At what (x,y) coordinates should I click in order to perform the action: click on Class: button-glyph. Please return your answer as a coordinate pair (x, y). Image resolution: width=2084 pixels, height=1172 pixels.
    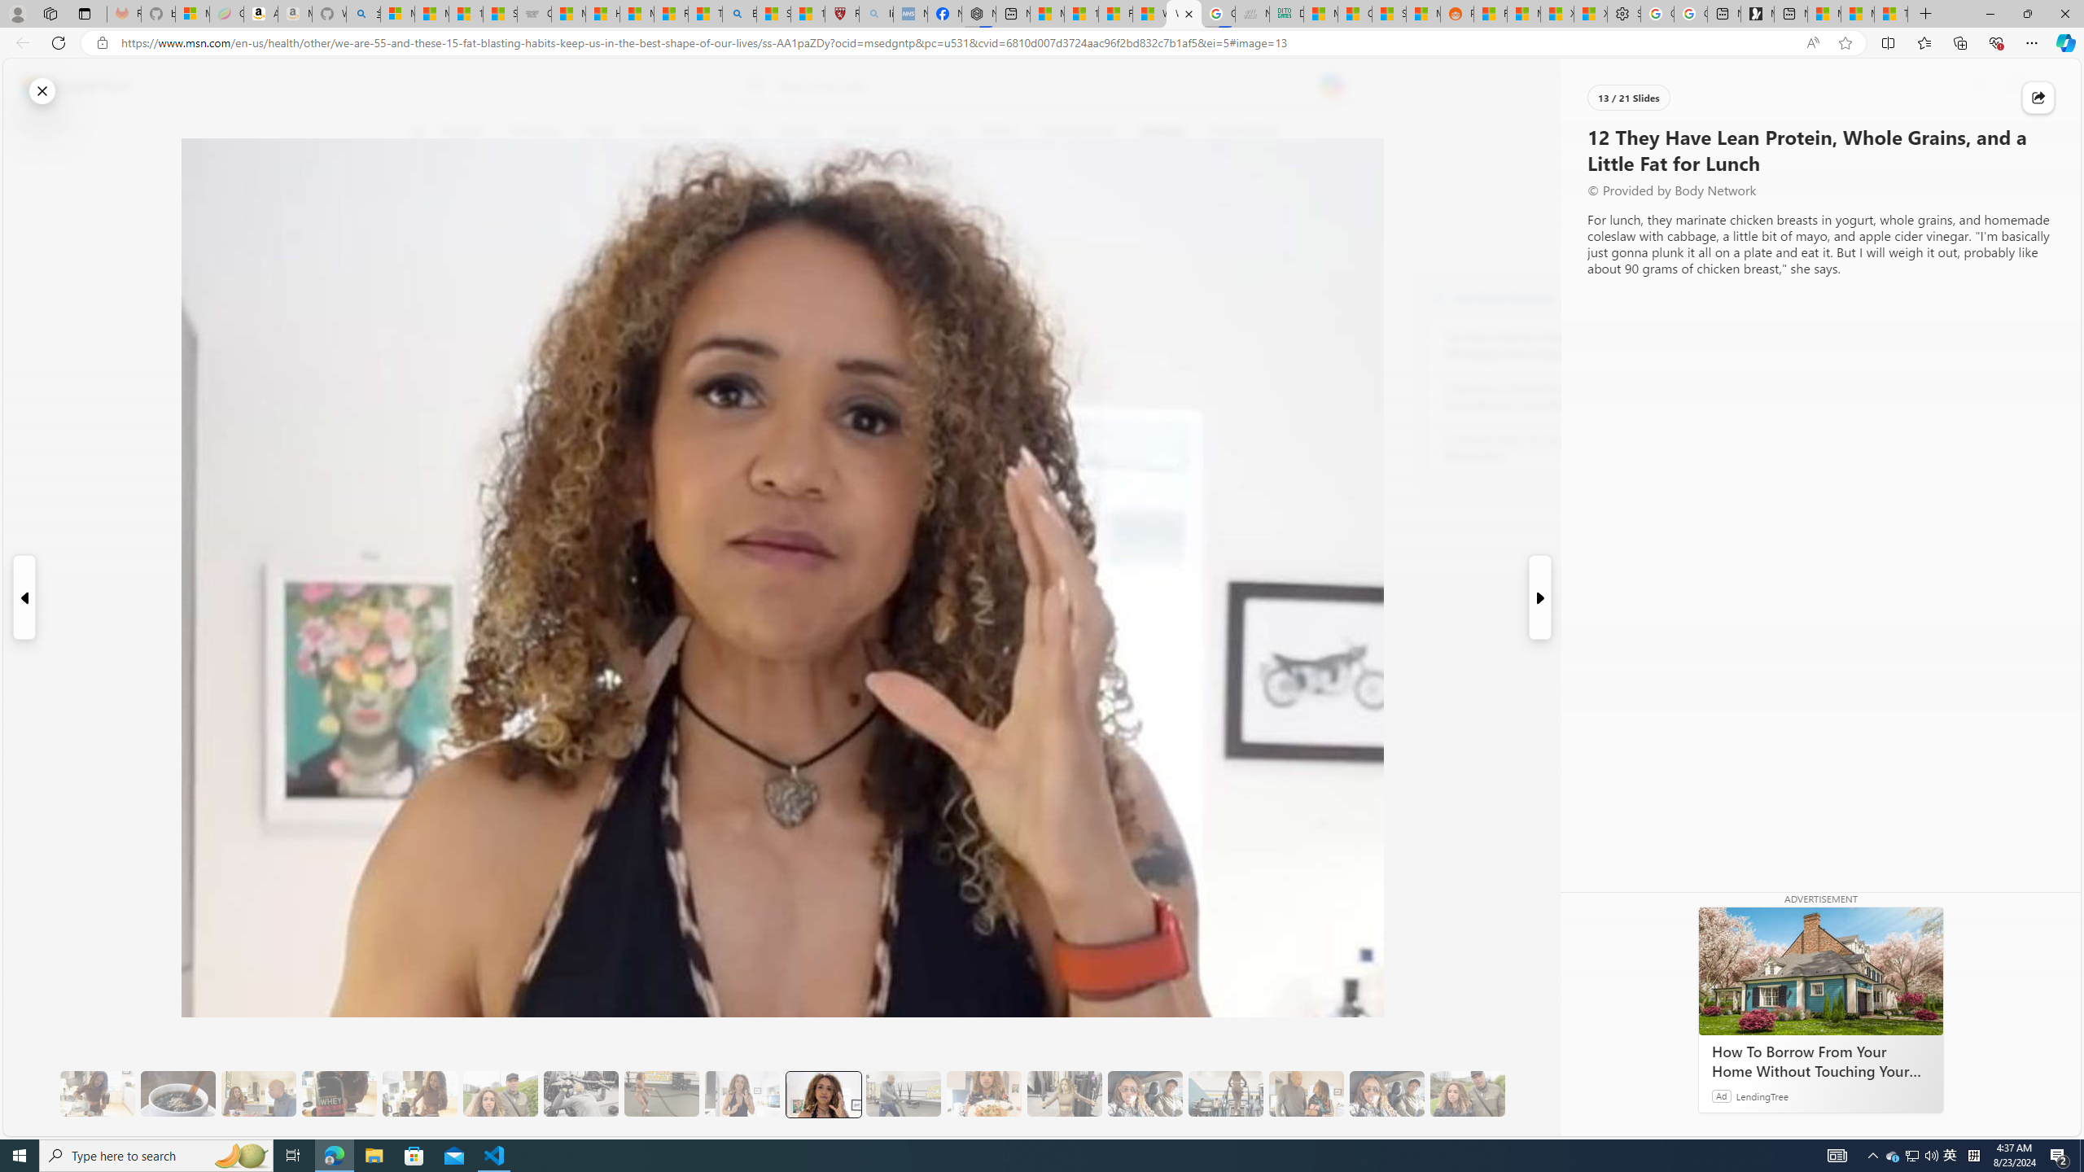
    Looking at the image, I should click on (418, 133).